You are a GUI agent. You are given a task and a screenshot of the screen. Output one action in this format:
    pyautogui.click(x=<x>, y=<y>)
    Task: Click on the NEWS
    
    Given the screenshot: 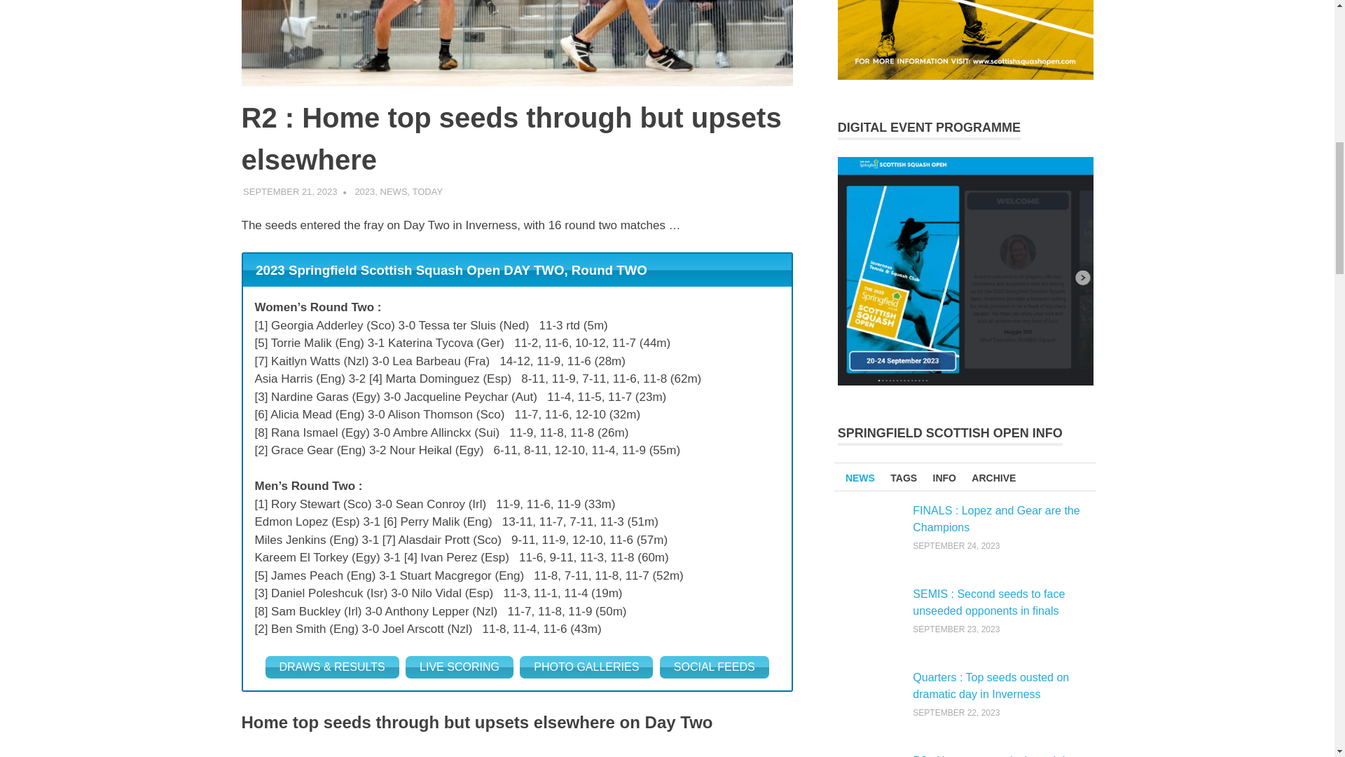 What is the action you would take?
    pyautogui.click(x=394, y=191)
    